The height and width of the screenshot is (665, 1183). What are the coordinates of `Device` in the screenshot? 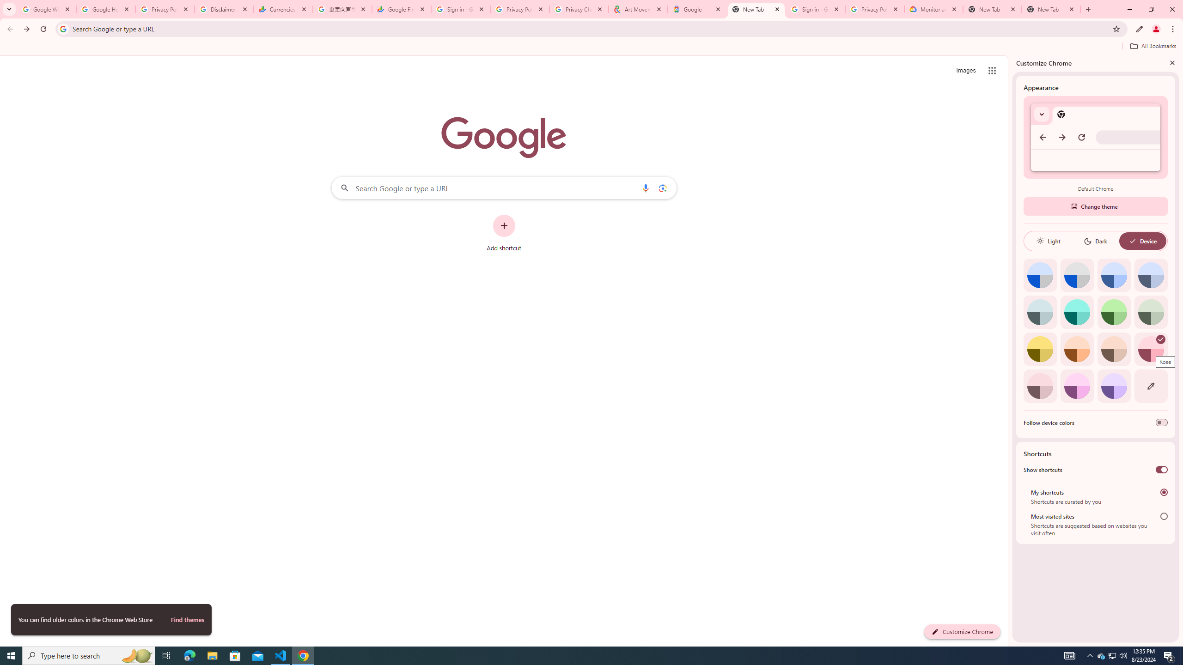 It's located at (1142, 241).